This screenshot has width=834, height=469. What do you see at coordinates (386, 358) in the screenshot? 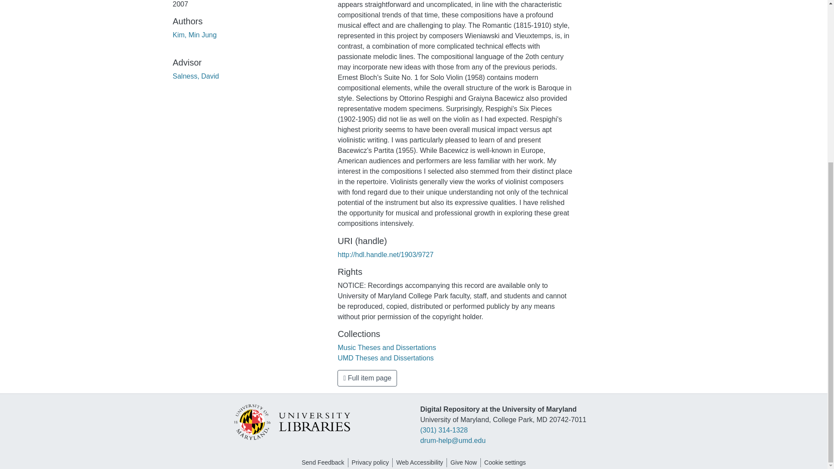
I see `UMD Theses and Dissertations` at bounding box center [386, 358].